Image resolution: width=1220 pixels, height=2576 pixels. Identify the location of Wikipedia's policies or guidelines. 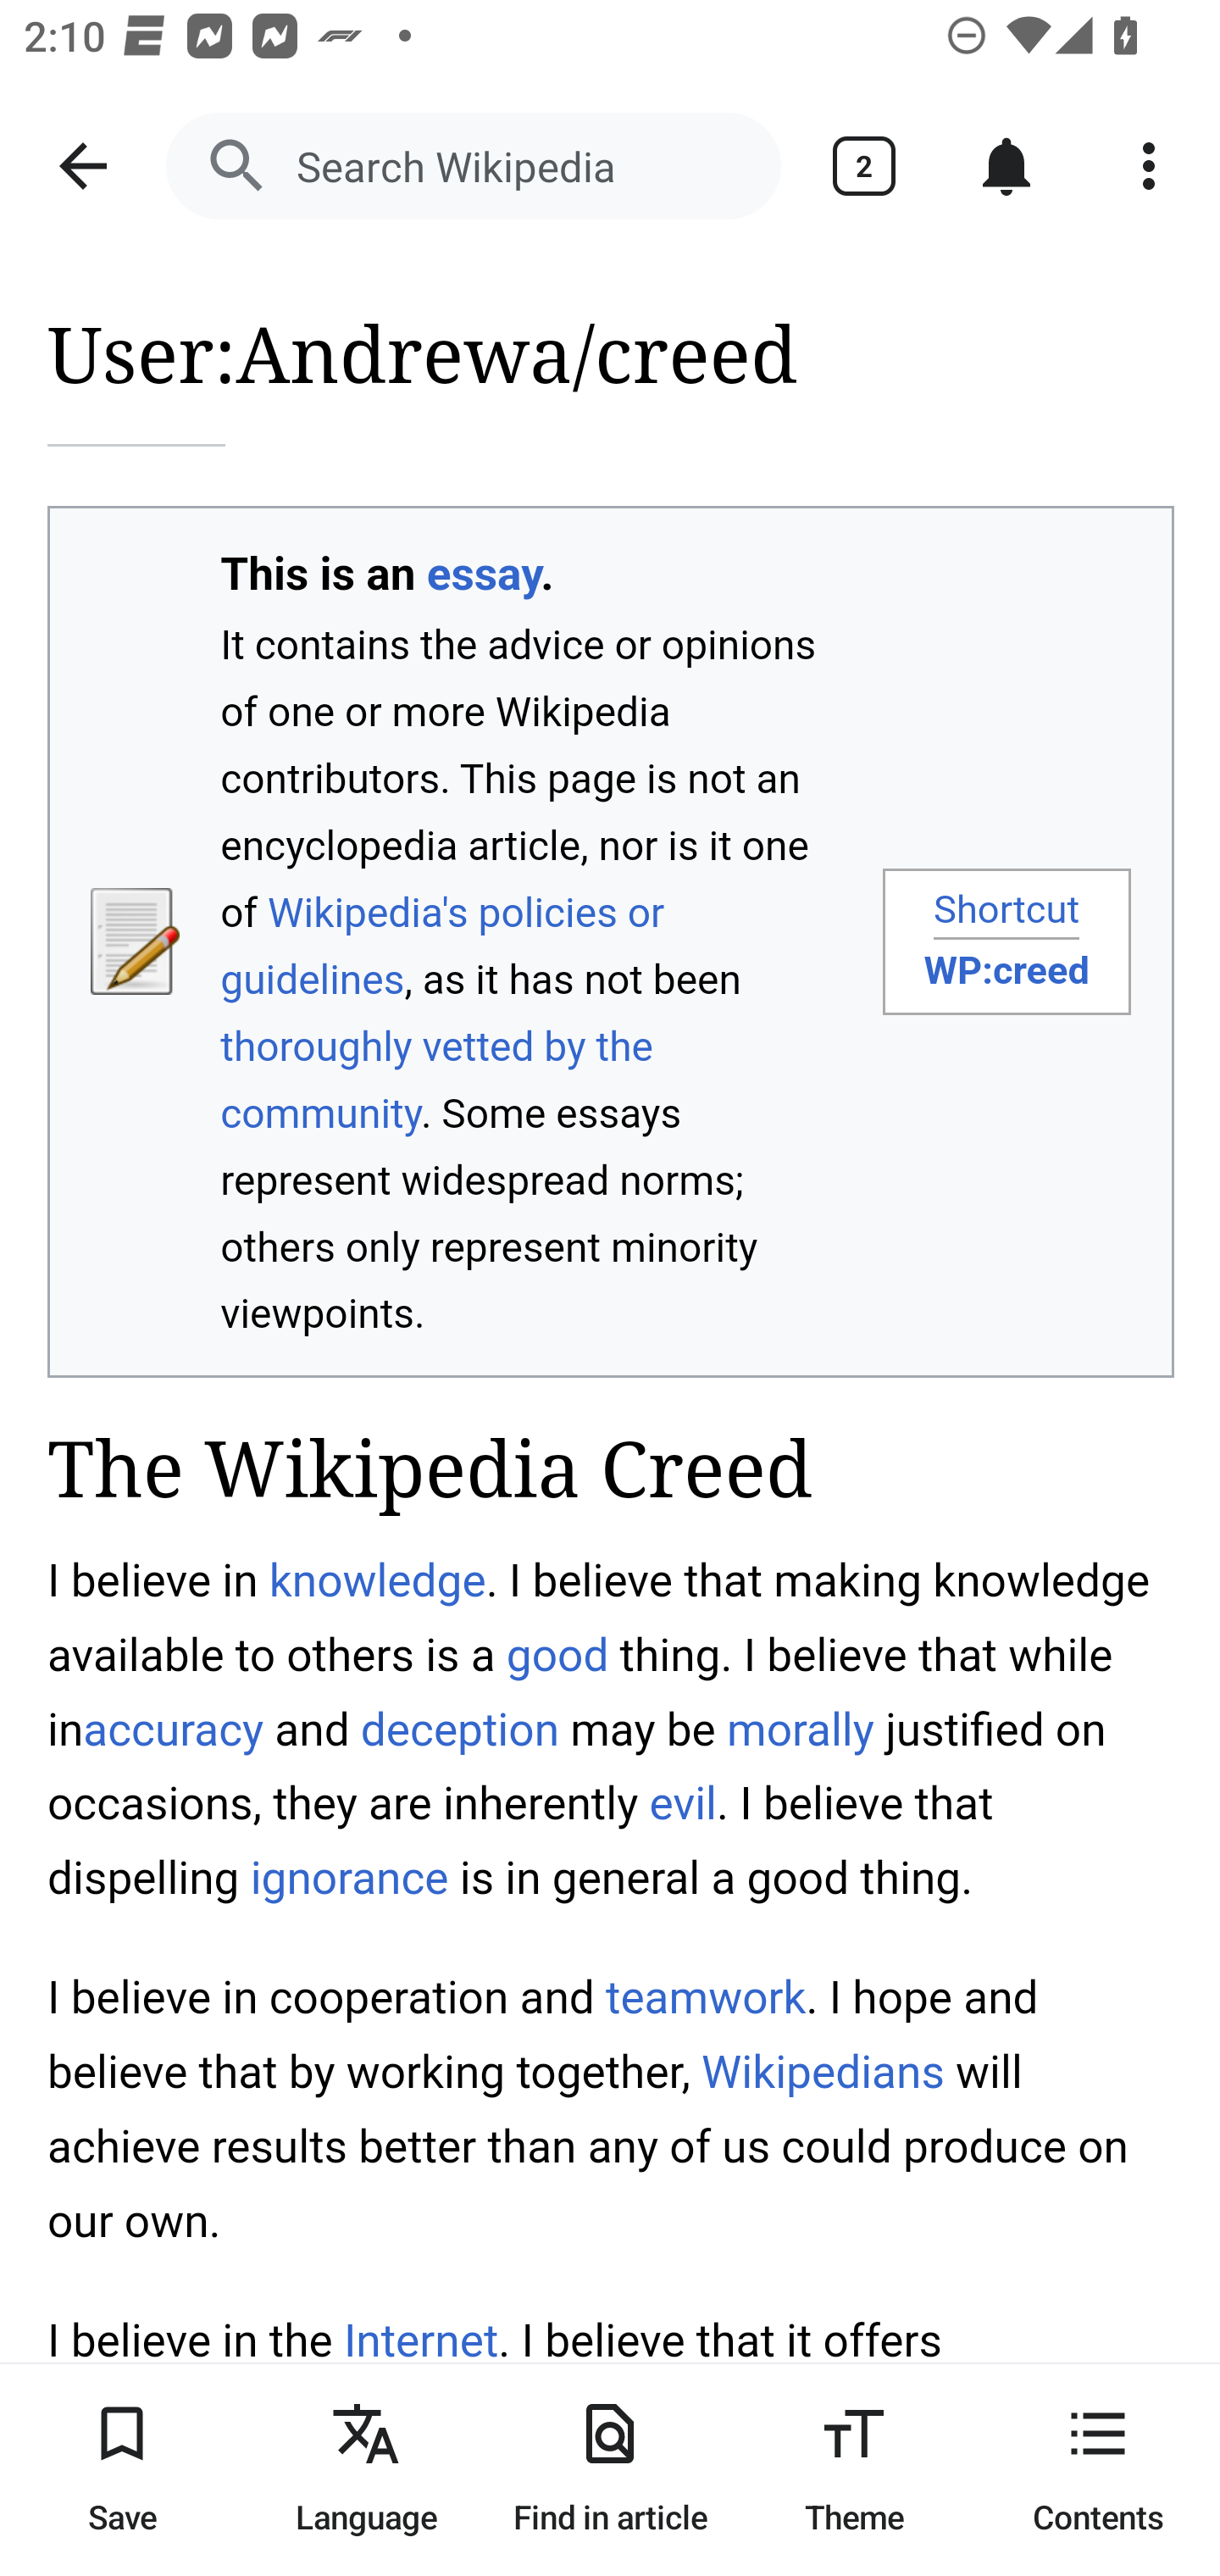
(443, 945).